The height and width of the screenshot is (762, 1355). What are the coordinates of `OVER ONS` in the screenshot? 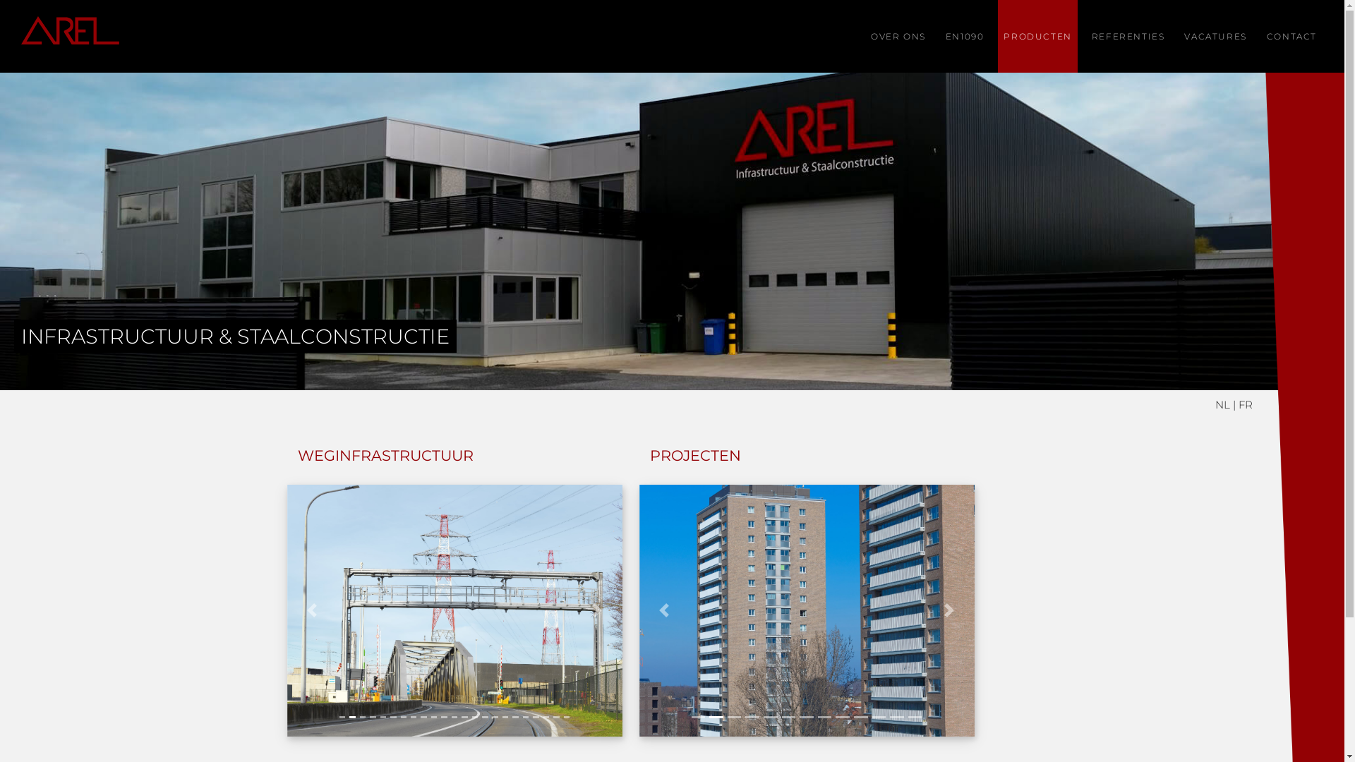 It's located at (898, 37).